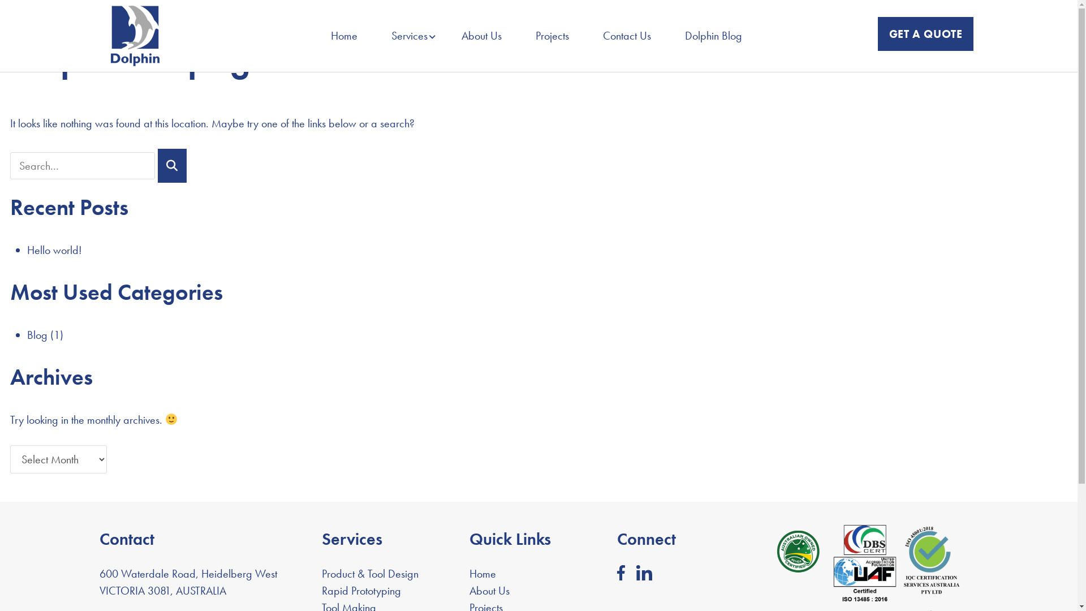  What do you see at coordinates (370, 573) in the screenshot?
I see `Product & Tool Design` at bounding box center [370, 573].